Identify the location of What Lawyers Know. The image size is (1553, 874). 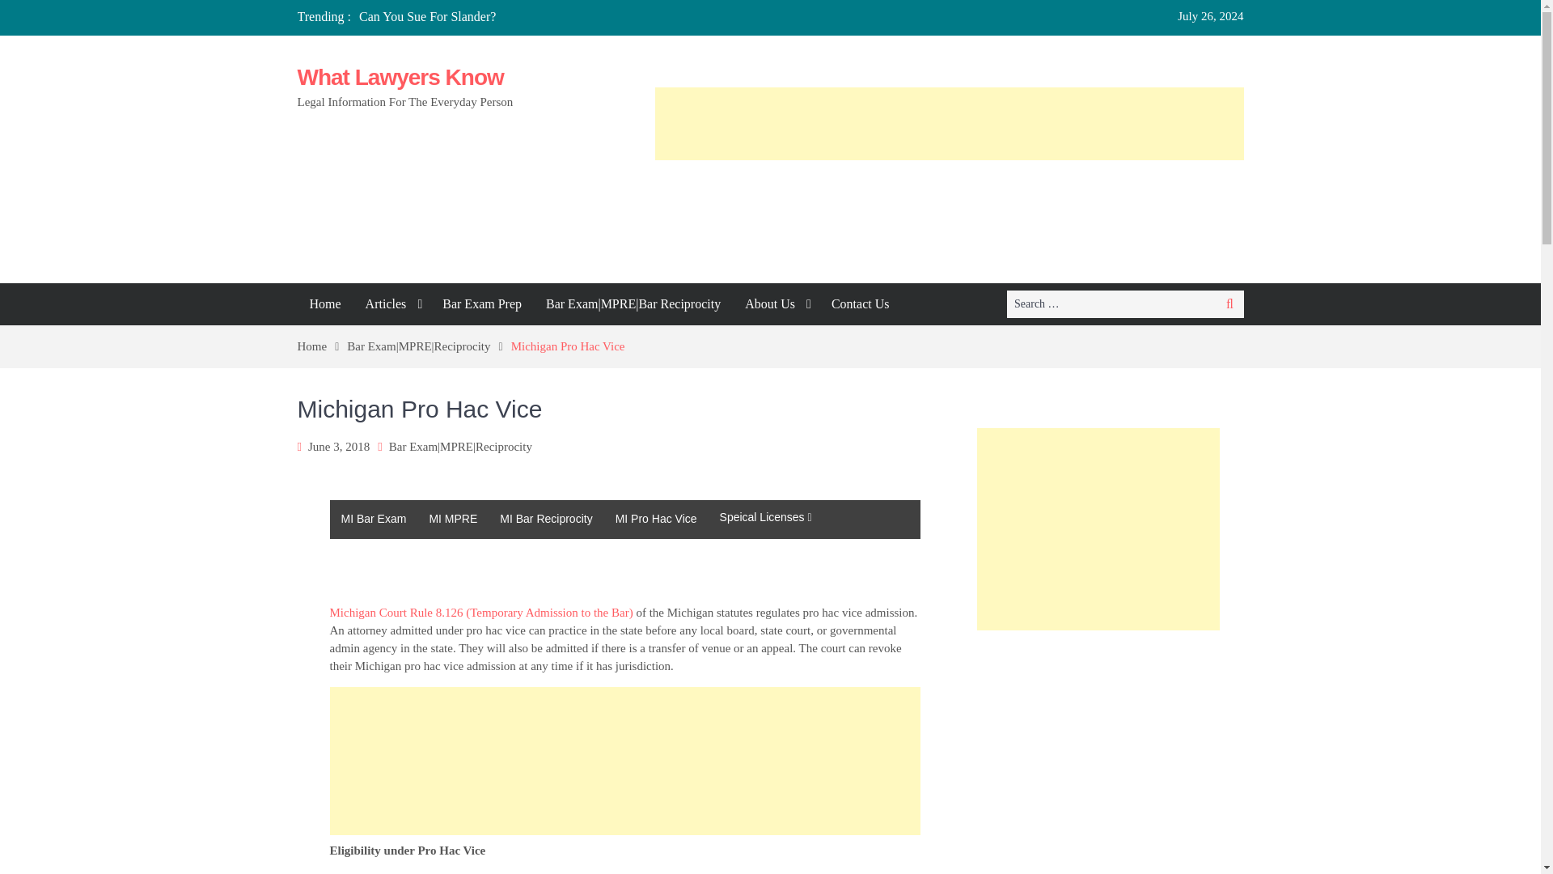
(400, 77).